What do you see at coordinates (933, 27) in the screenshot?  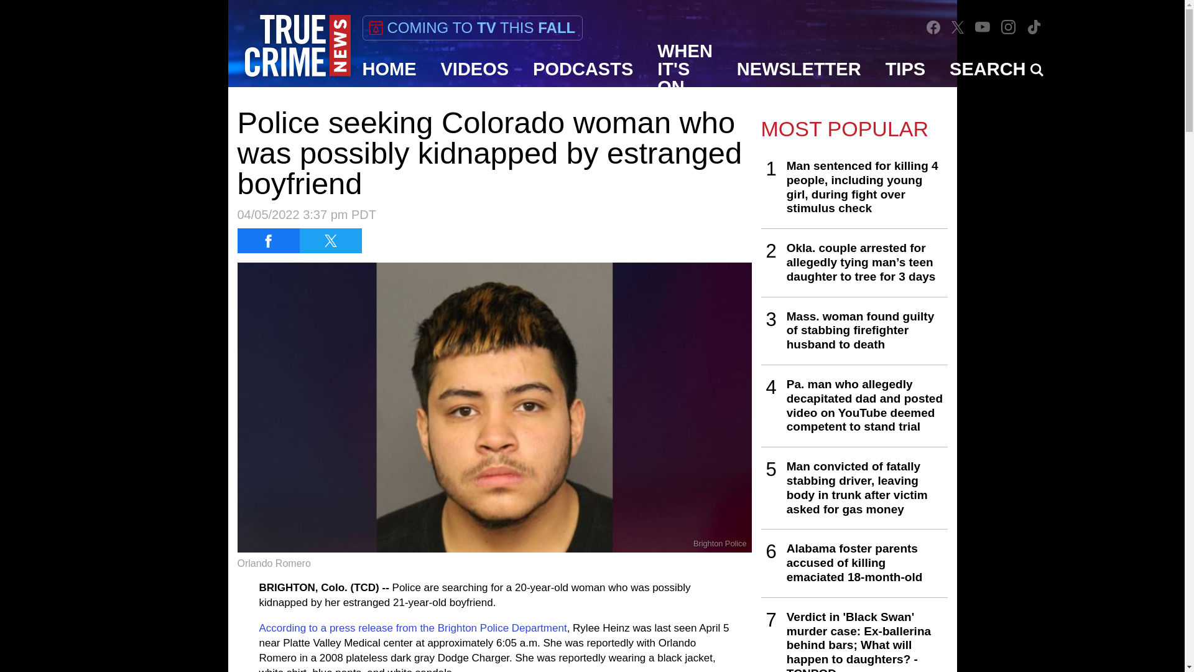 I see `Facebook` at bounding box center [933, 27].